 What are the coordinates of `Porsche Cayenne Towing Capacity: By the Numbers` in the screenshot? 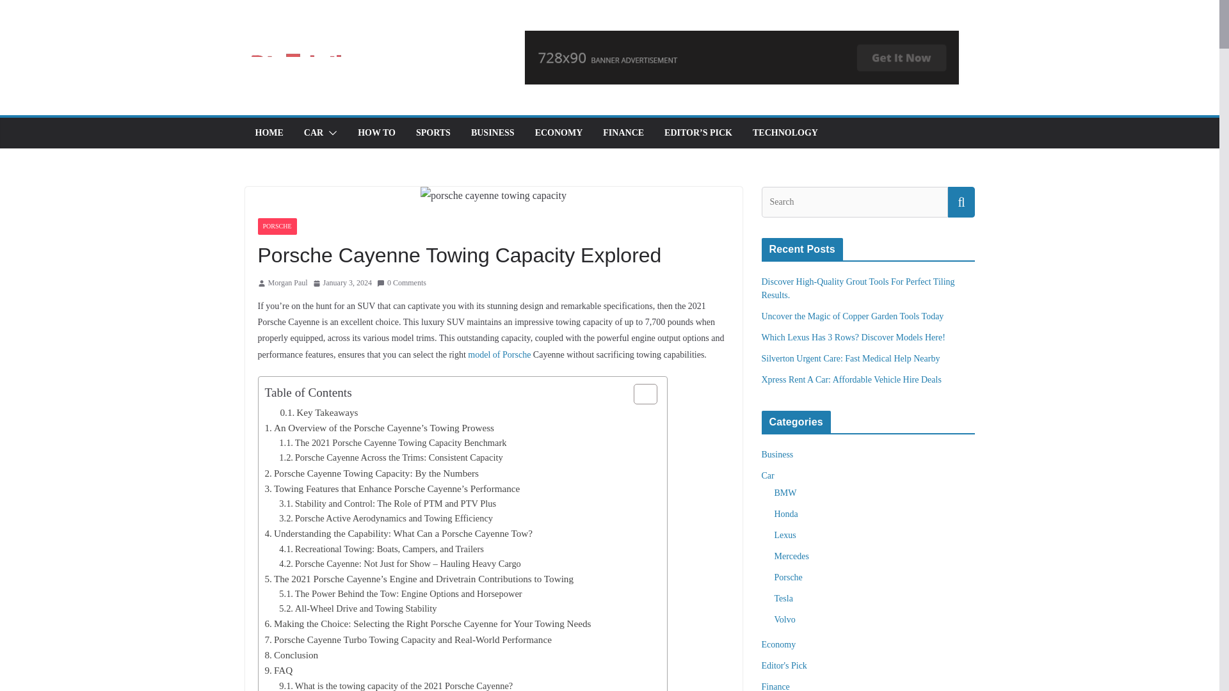 It's located at (372, 473).